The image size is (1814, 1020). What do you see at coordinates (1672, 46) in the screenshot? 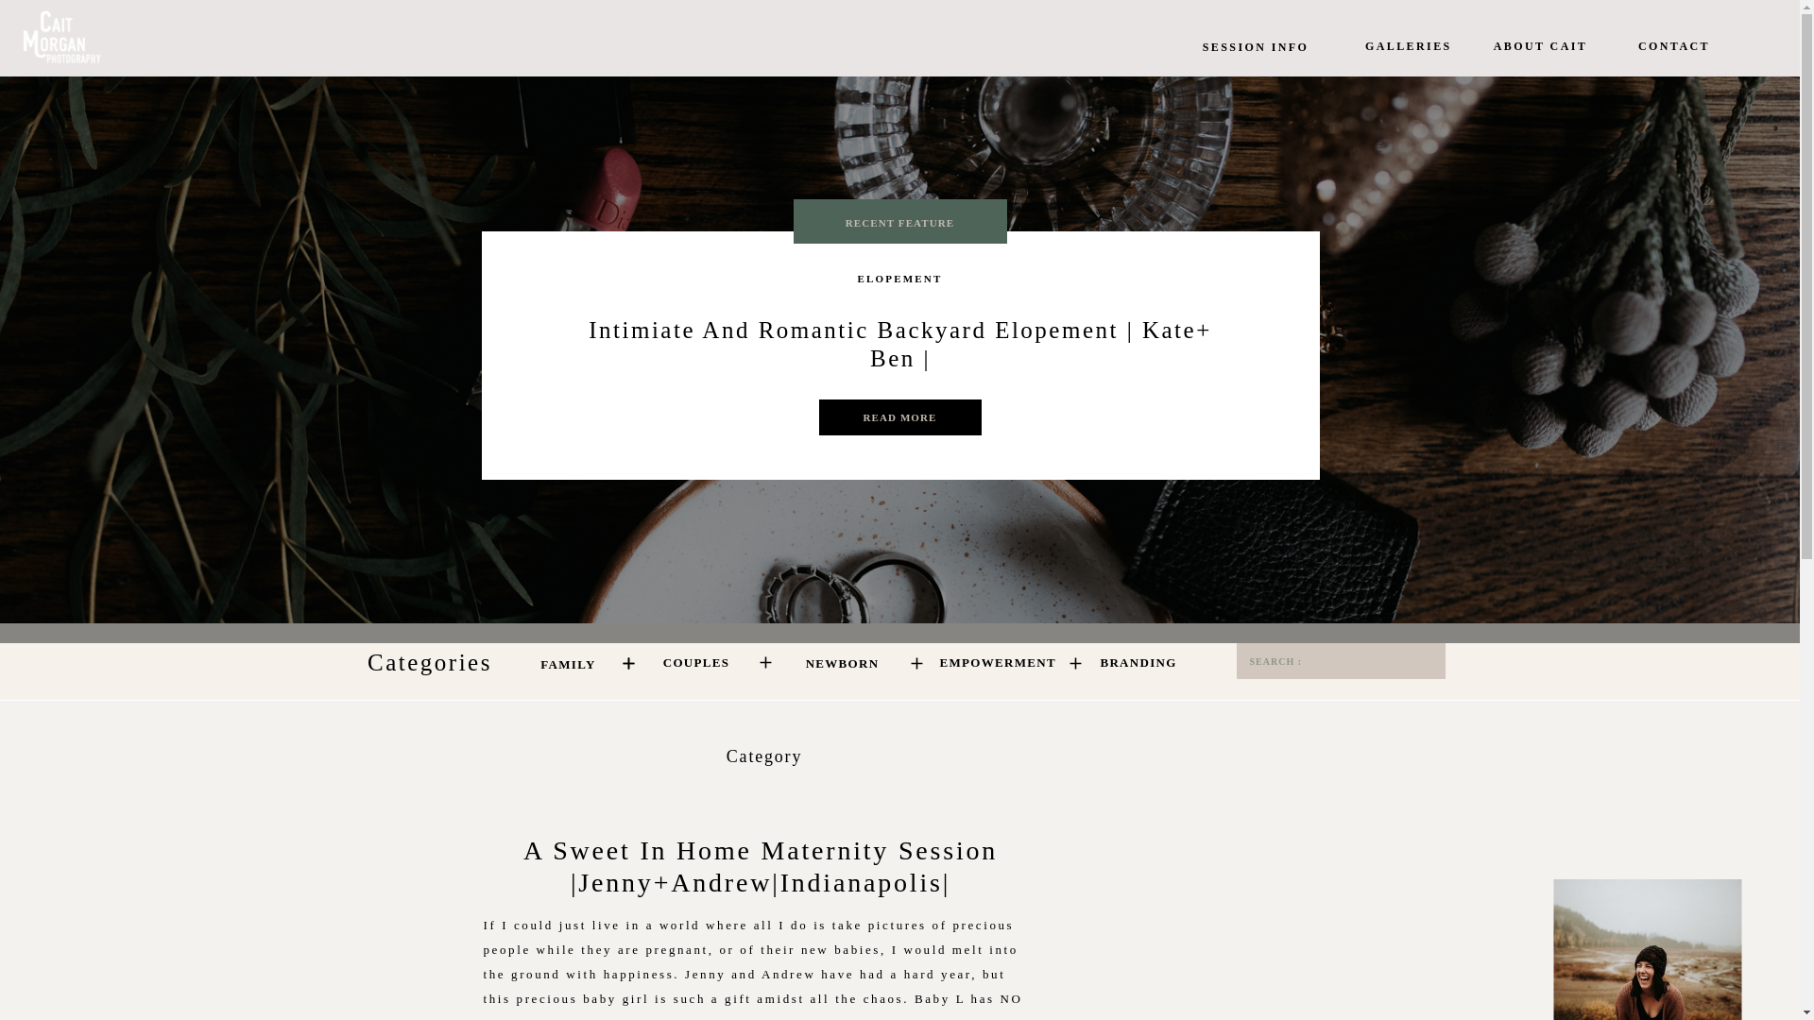
I see `CONTACT` at bounding box center [1672, 46].